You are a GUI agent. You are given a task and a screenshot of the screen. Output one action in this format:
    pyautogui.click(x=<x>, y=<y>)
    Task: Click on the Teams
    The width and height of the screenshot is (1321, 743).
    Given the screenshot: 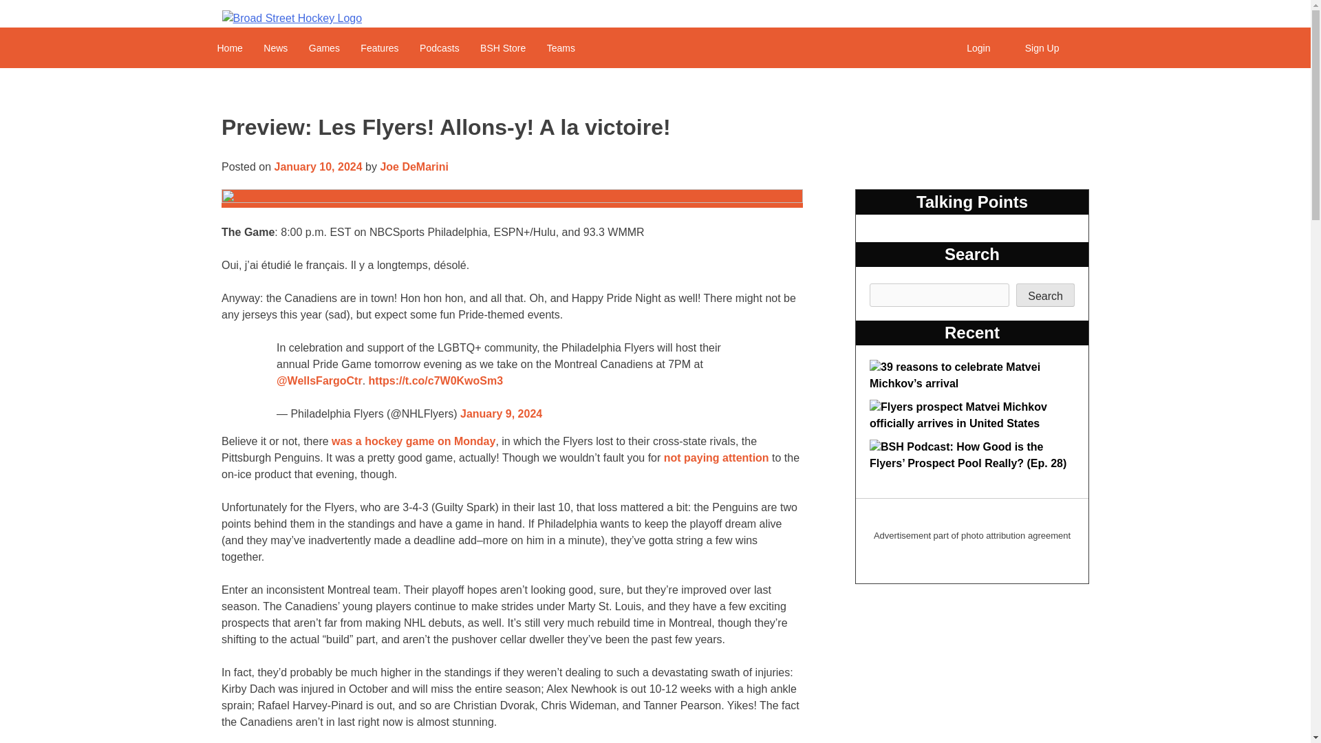 What is the action you would take?
    pyautogui.click(x=560, y=47)
    